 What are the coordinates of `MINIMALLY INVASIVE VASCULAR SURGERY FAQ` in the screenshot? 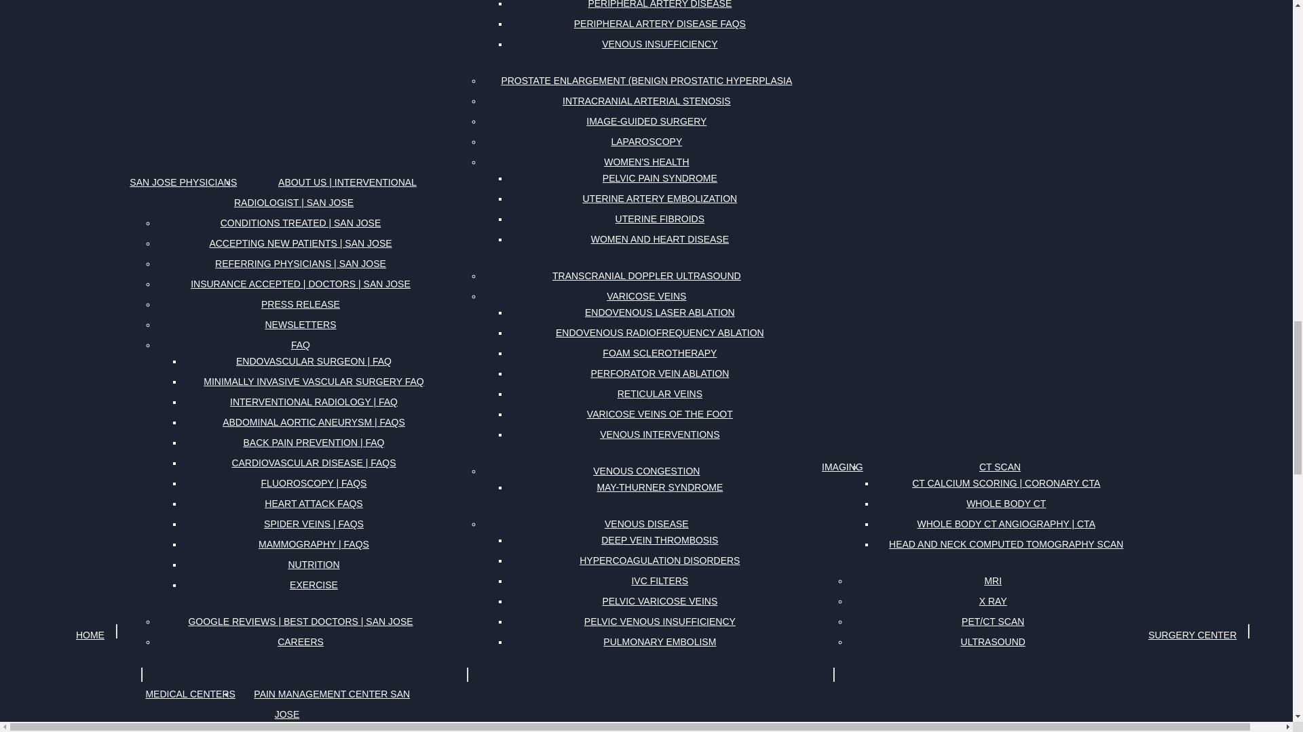 It's located at (314, 381).